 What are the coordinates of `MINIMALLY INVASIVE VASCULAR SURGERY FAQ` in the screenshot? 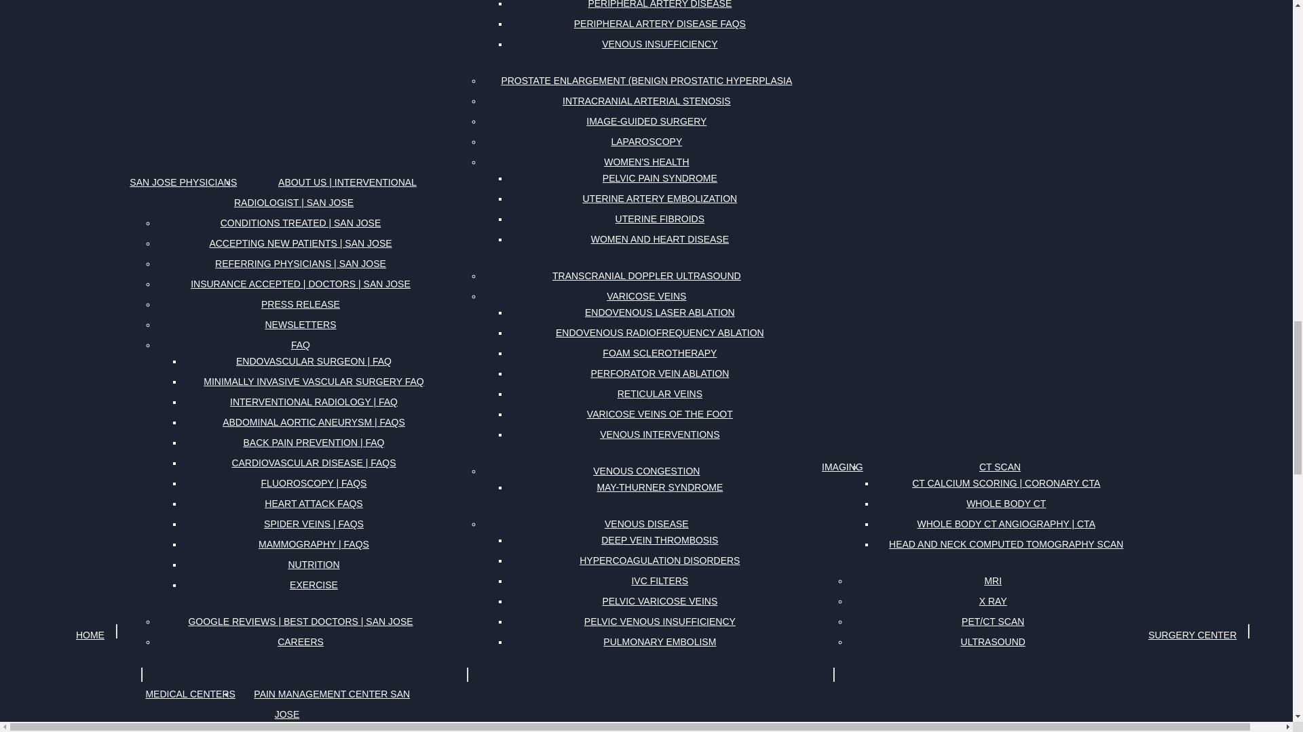 It's located at (314, 381).